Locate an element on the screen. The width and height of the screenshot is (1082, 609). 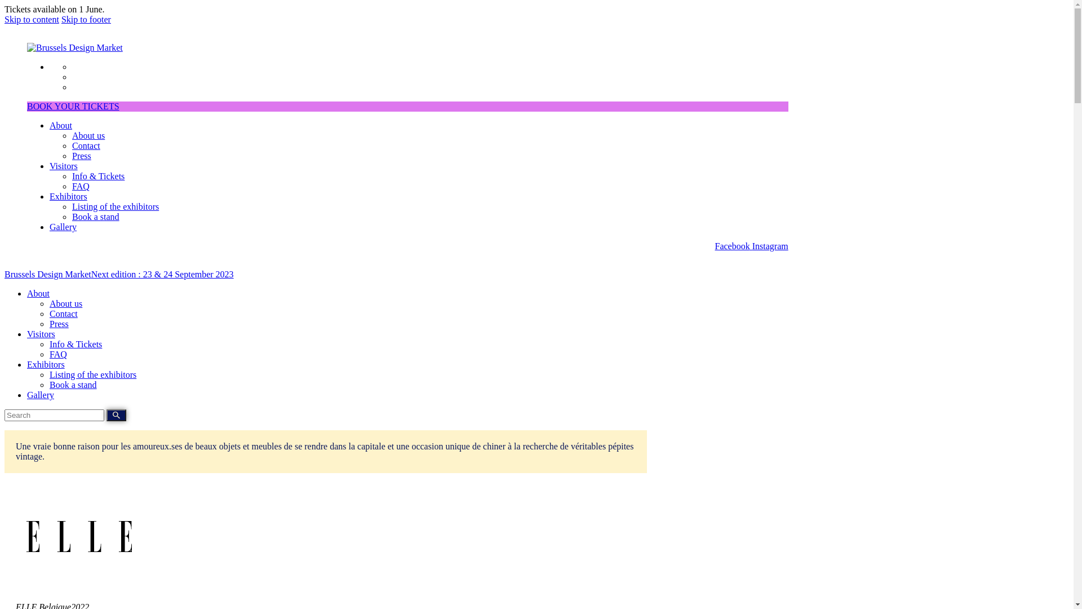
Exhibitors is located at coordinates (69, 196).